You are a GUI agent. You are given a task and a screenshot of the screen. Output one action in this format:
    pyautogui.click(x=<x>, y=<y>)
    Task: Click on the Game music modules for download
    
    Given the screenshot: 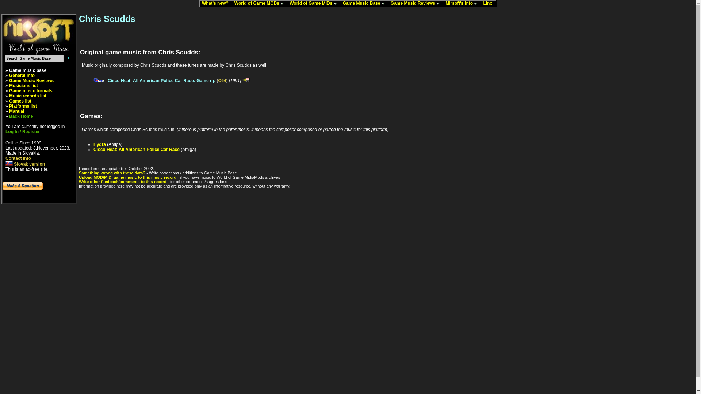 What is the action you would take?
    pyautogui.click(x=260, y=4)
    